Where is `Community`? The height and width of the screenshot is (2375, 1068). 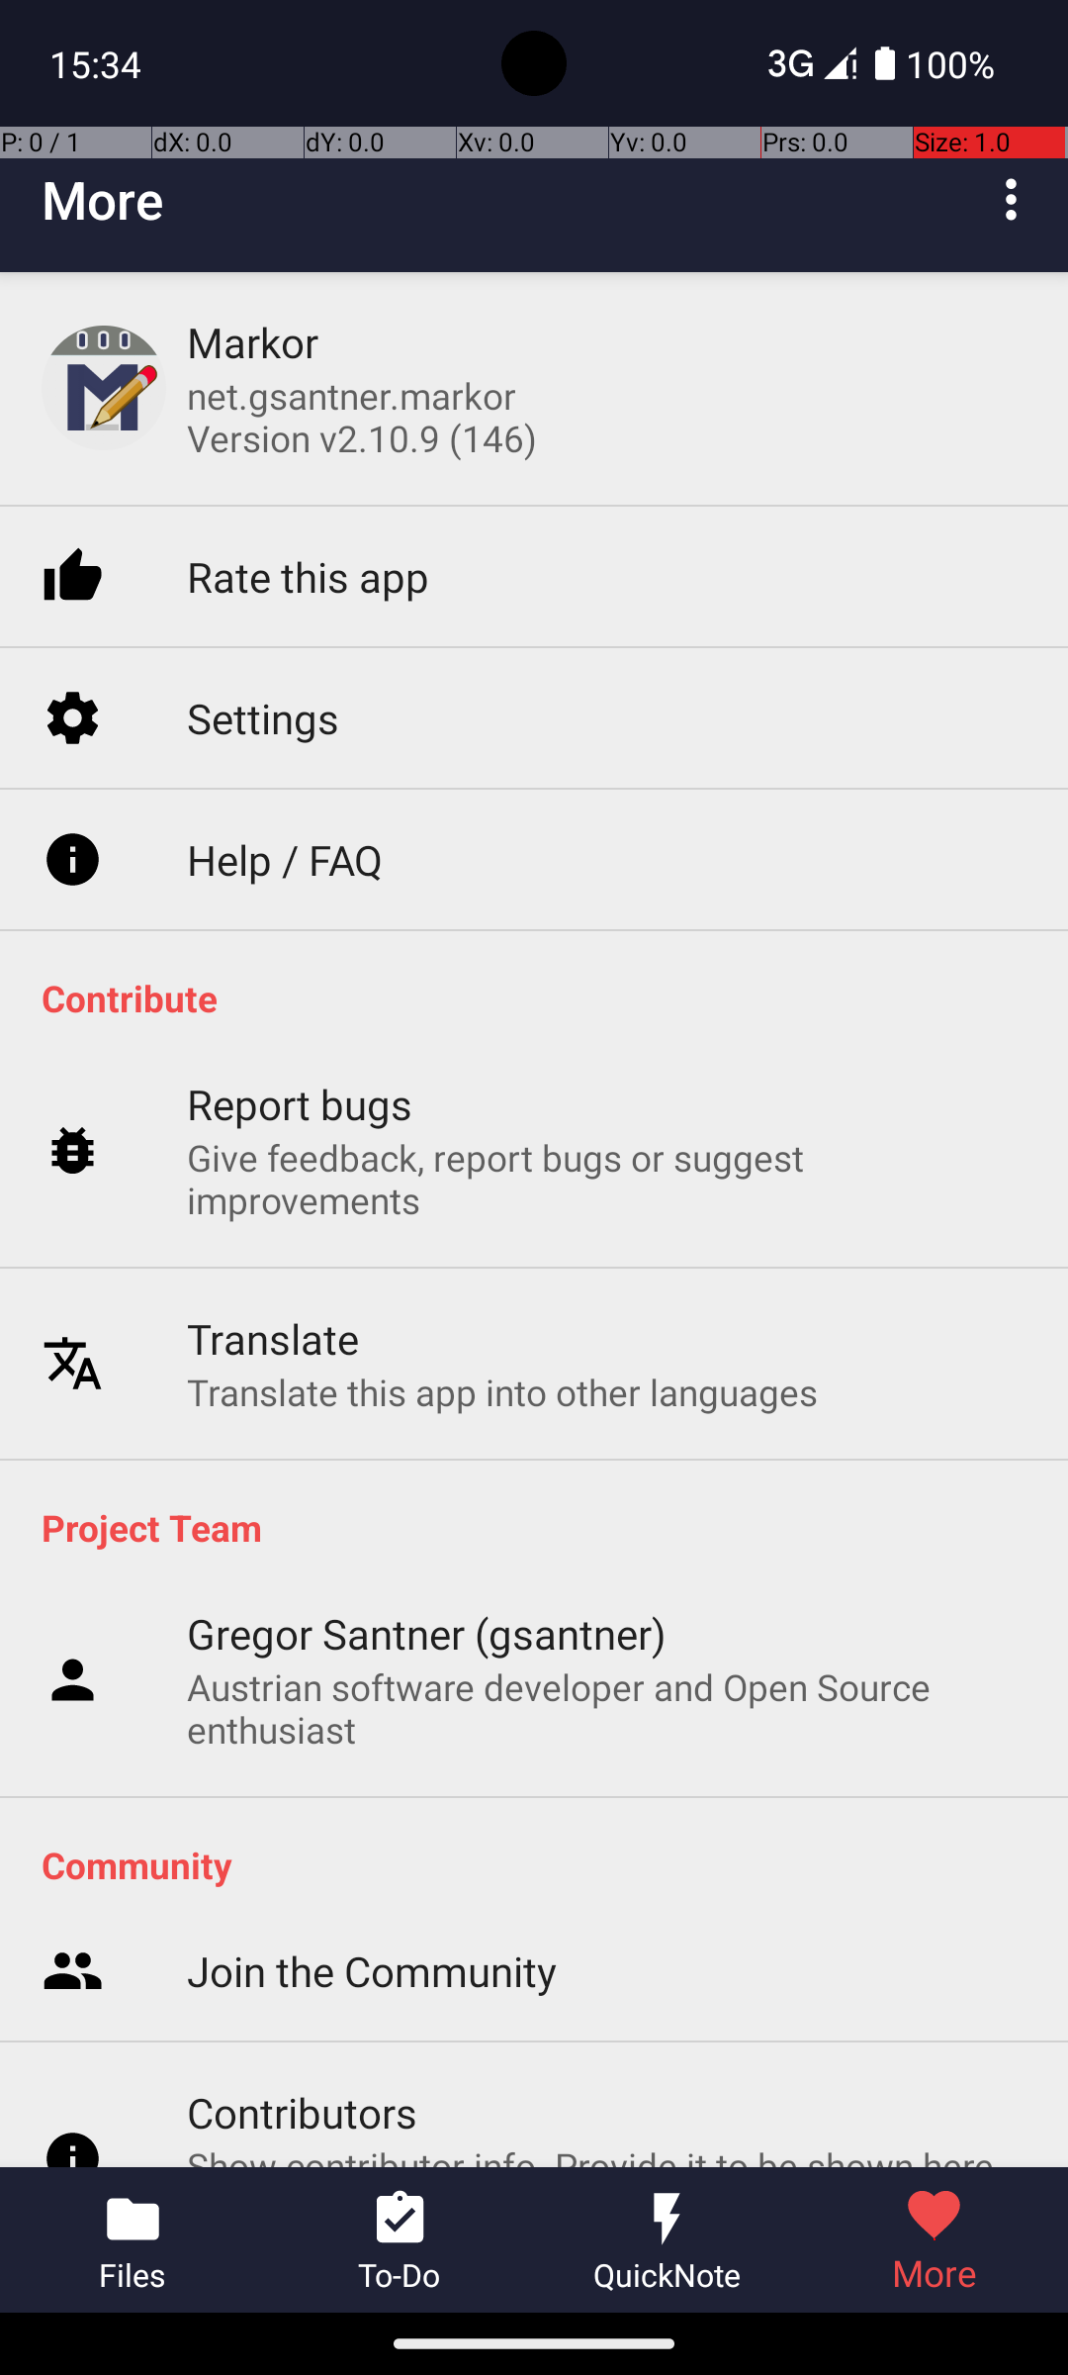
Community is located at coordinates (544, 1864).